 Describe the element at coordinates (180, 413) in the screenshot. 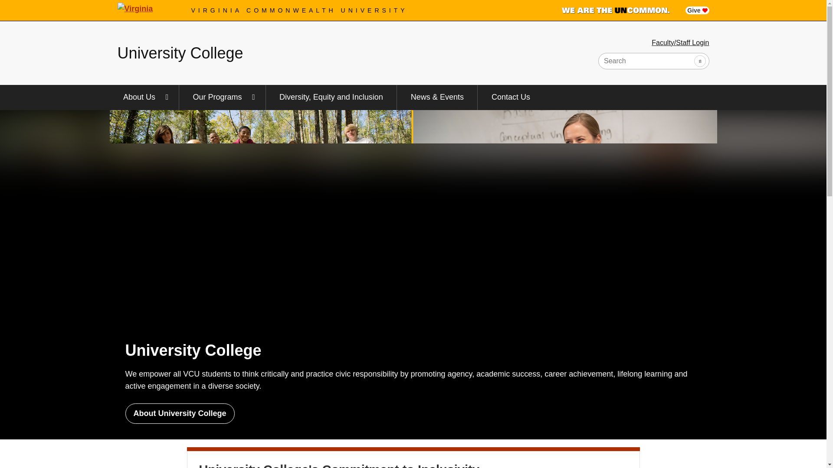

I see `About University College` at that location.